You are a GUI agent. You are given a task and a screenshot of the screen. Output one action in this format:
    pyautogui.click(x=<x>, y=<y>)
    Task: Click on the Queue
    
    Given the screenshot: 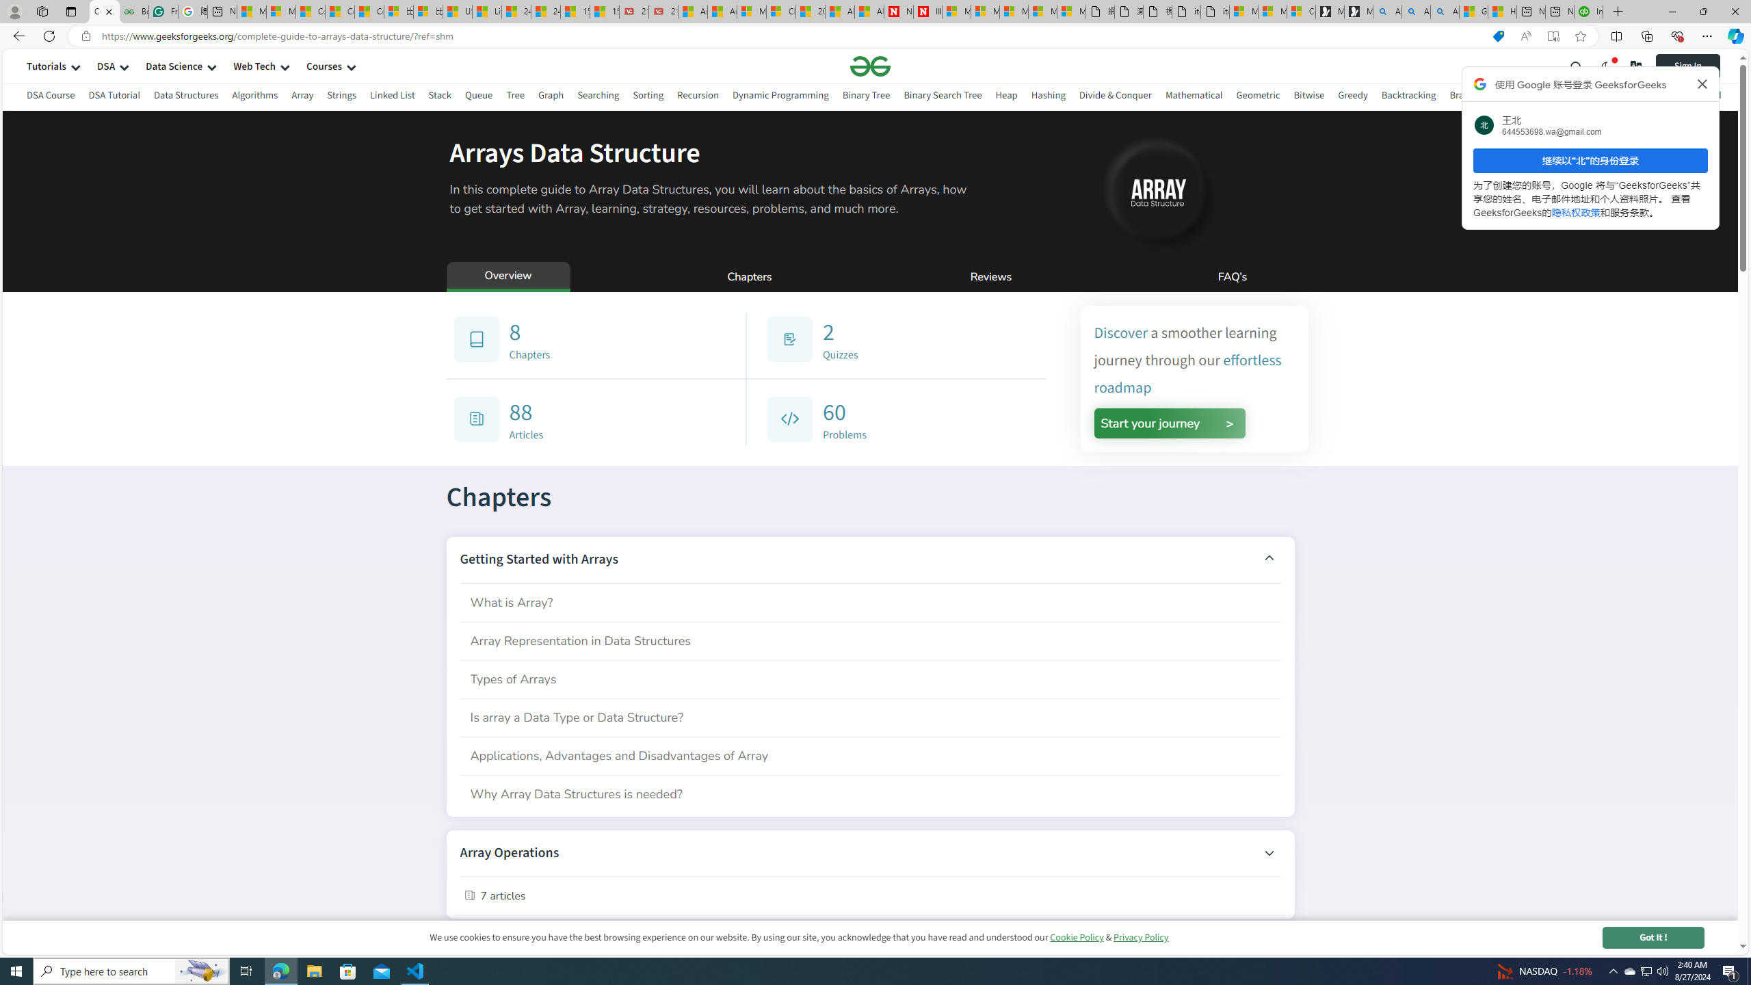 What is the action you would take?
    pyautogui.click(x=479, y=97)
    